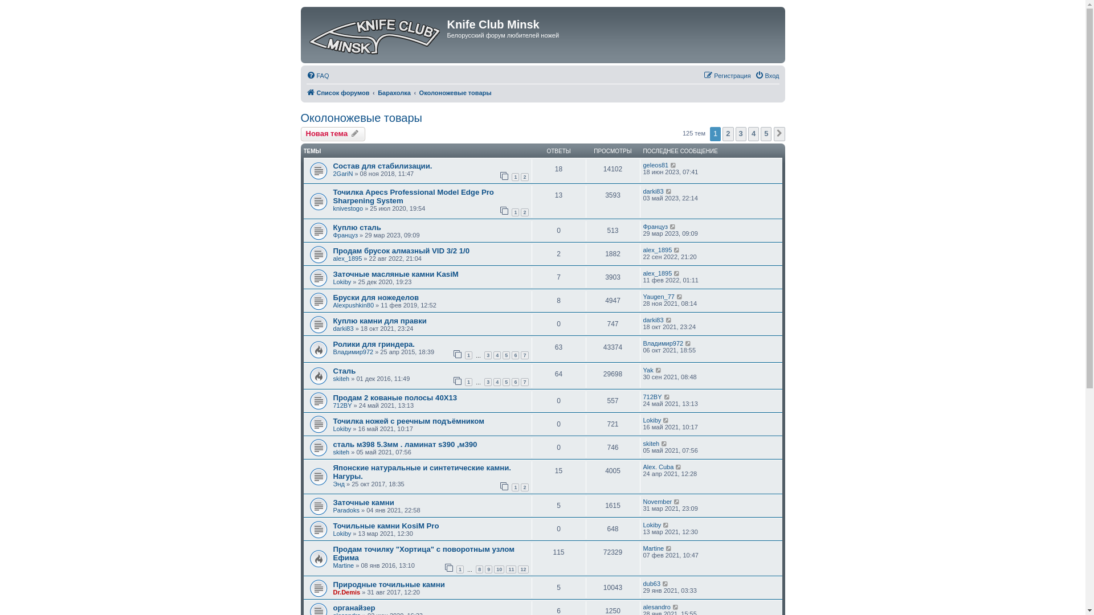  I want to click on skiteh, so click(341, 379).